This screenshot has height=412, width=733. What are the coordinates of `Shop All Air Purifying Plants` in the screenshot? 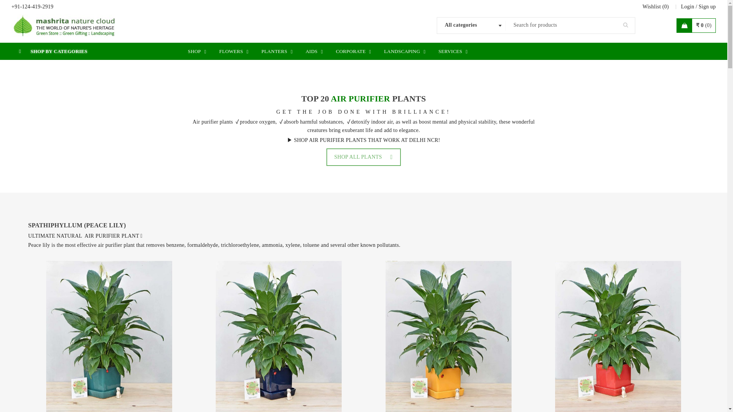 It's located at (363, 157).